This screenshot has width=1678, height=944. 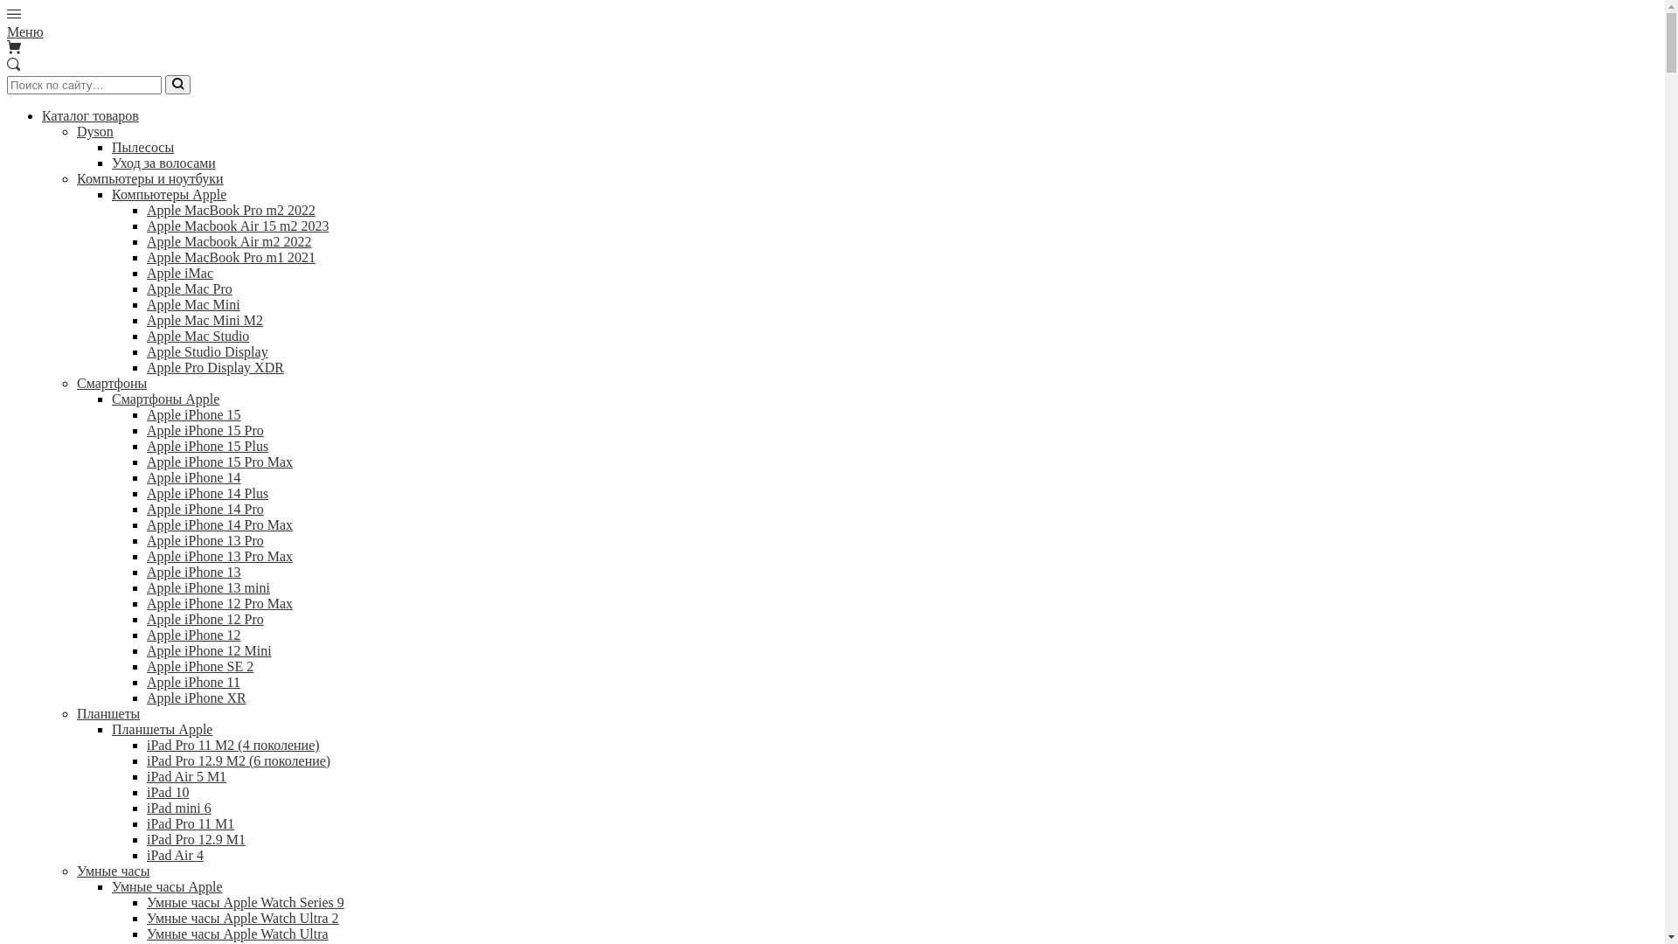 I want to click on iPad Pro 12.9 M1, so click(x=196, y=839).